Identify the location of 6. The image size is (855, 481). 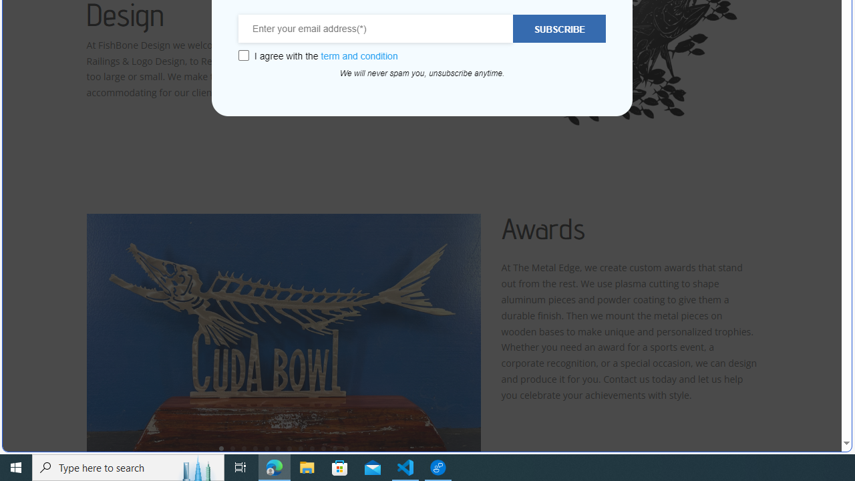
(278, 448).